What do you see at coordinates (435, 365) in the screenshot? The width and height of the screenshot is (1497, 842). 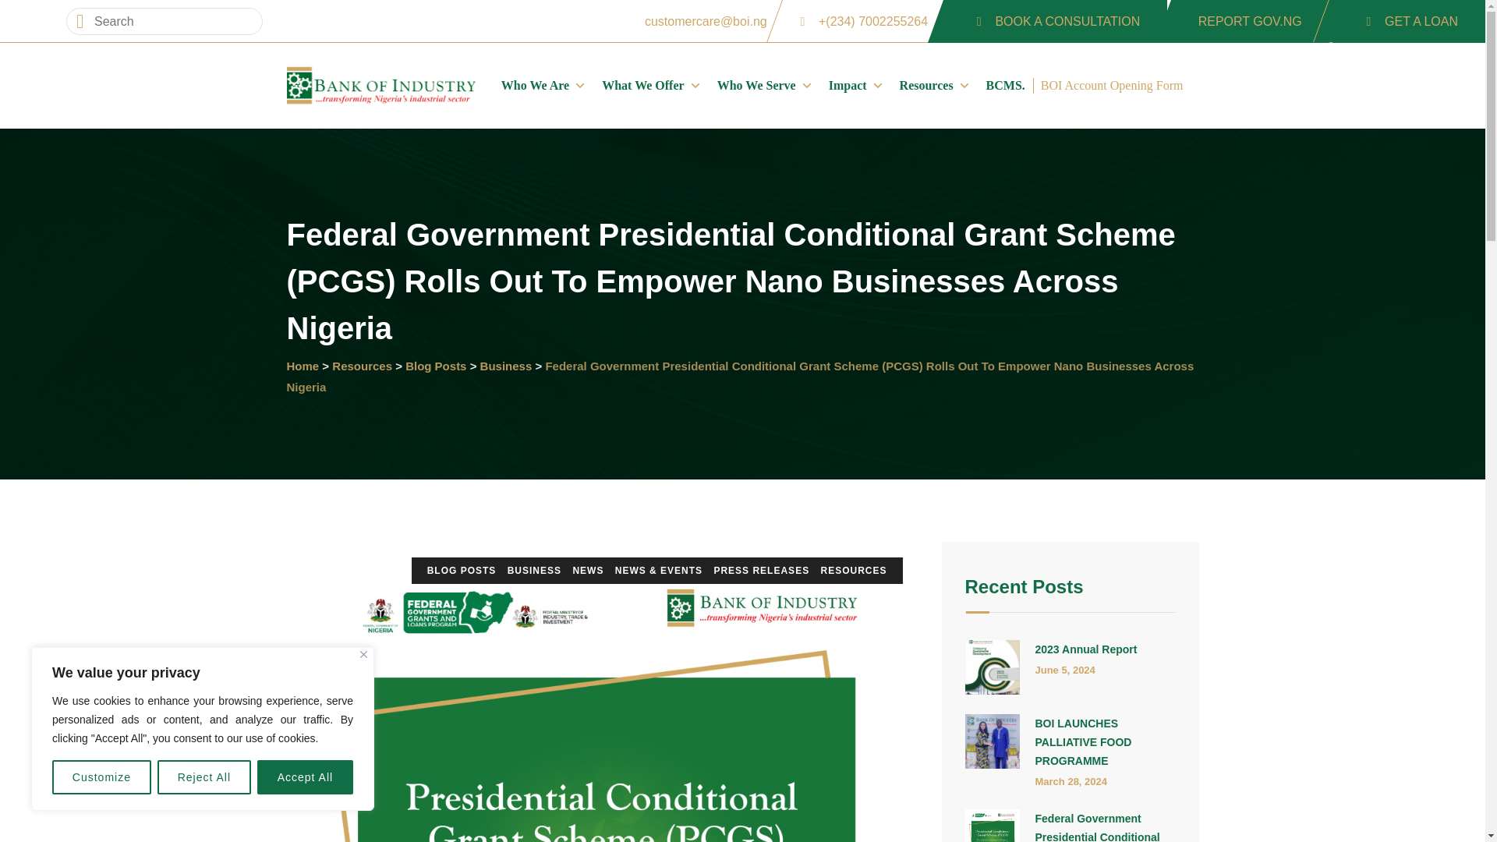 I see `Go to the Blog Posts Category archives.` at bounding box center [435, 365].